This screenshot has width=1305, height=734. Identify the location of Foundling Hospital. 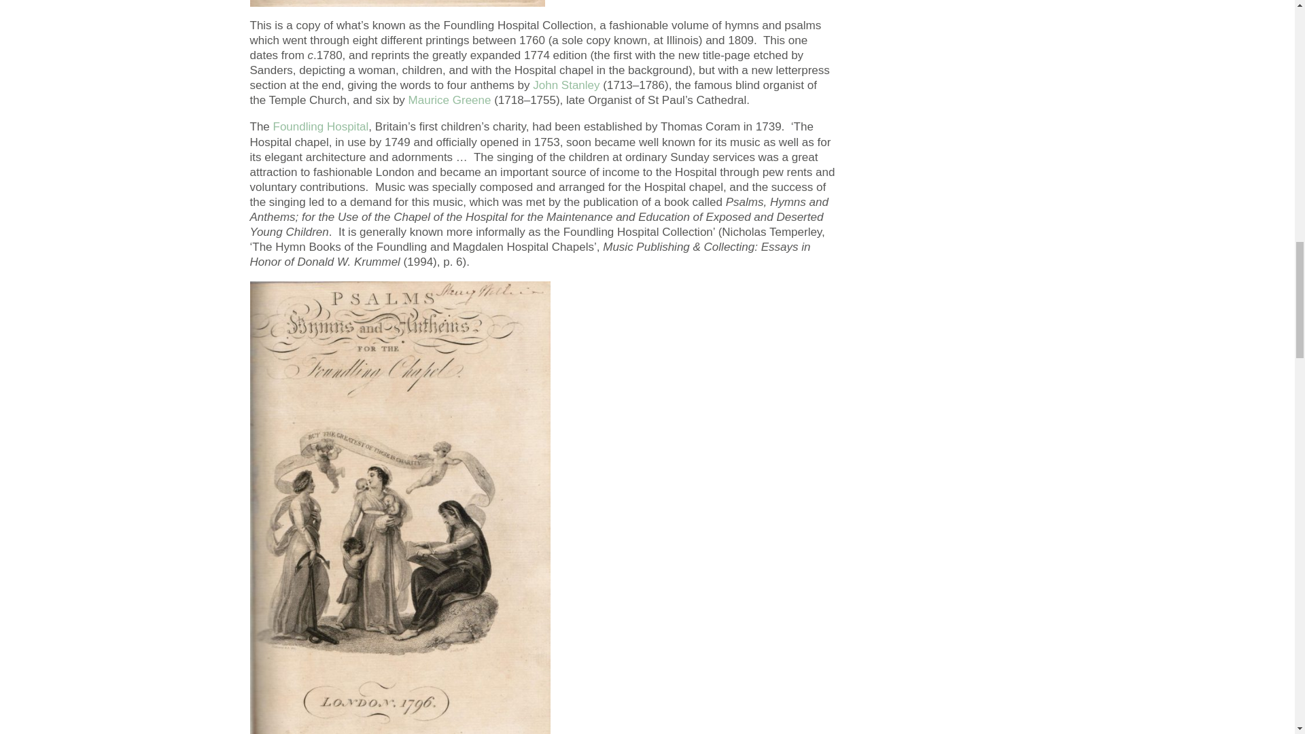
(321, 126).